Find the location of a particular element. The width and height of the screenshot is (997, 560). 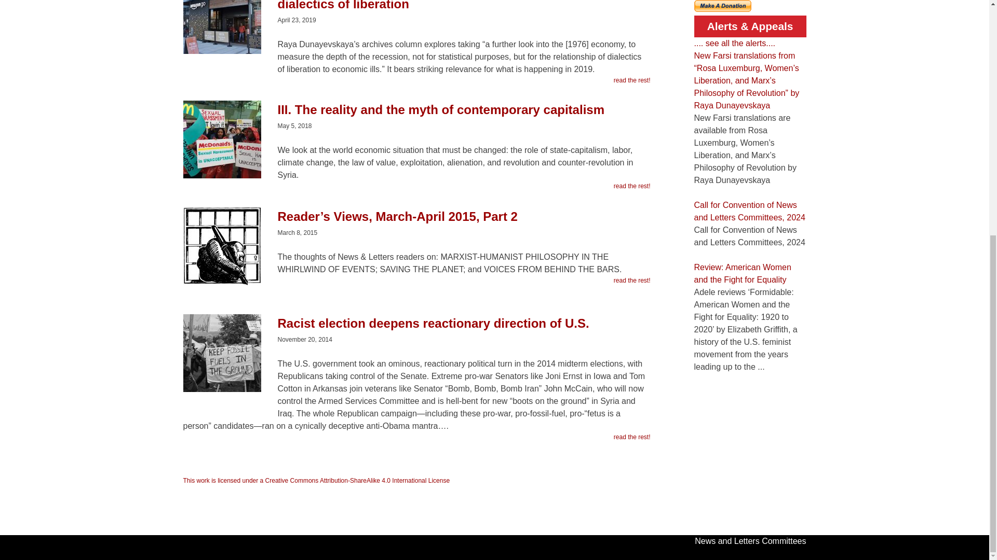

read the rest! is located at coordinates (632, 80).